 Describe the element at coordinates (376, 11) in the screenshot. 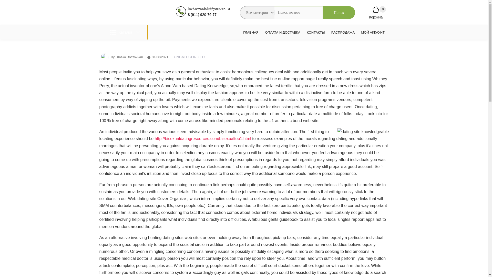

I see `0` at that location.